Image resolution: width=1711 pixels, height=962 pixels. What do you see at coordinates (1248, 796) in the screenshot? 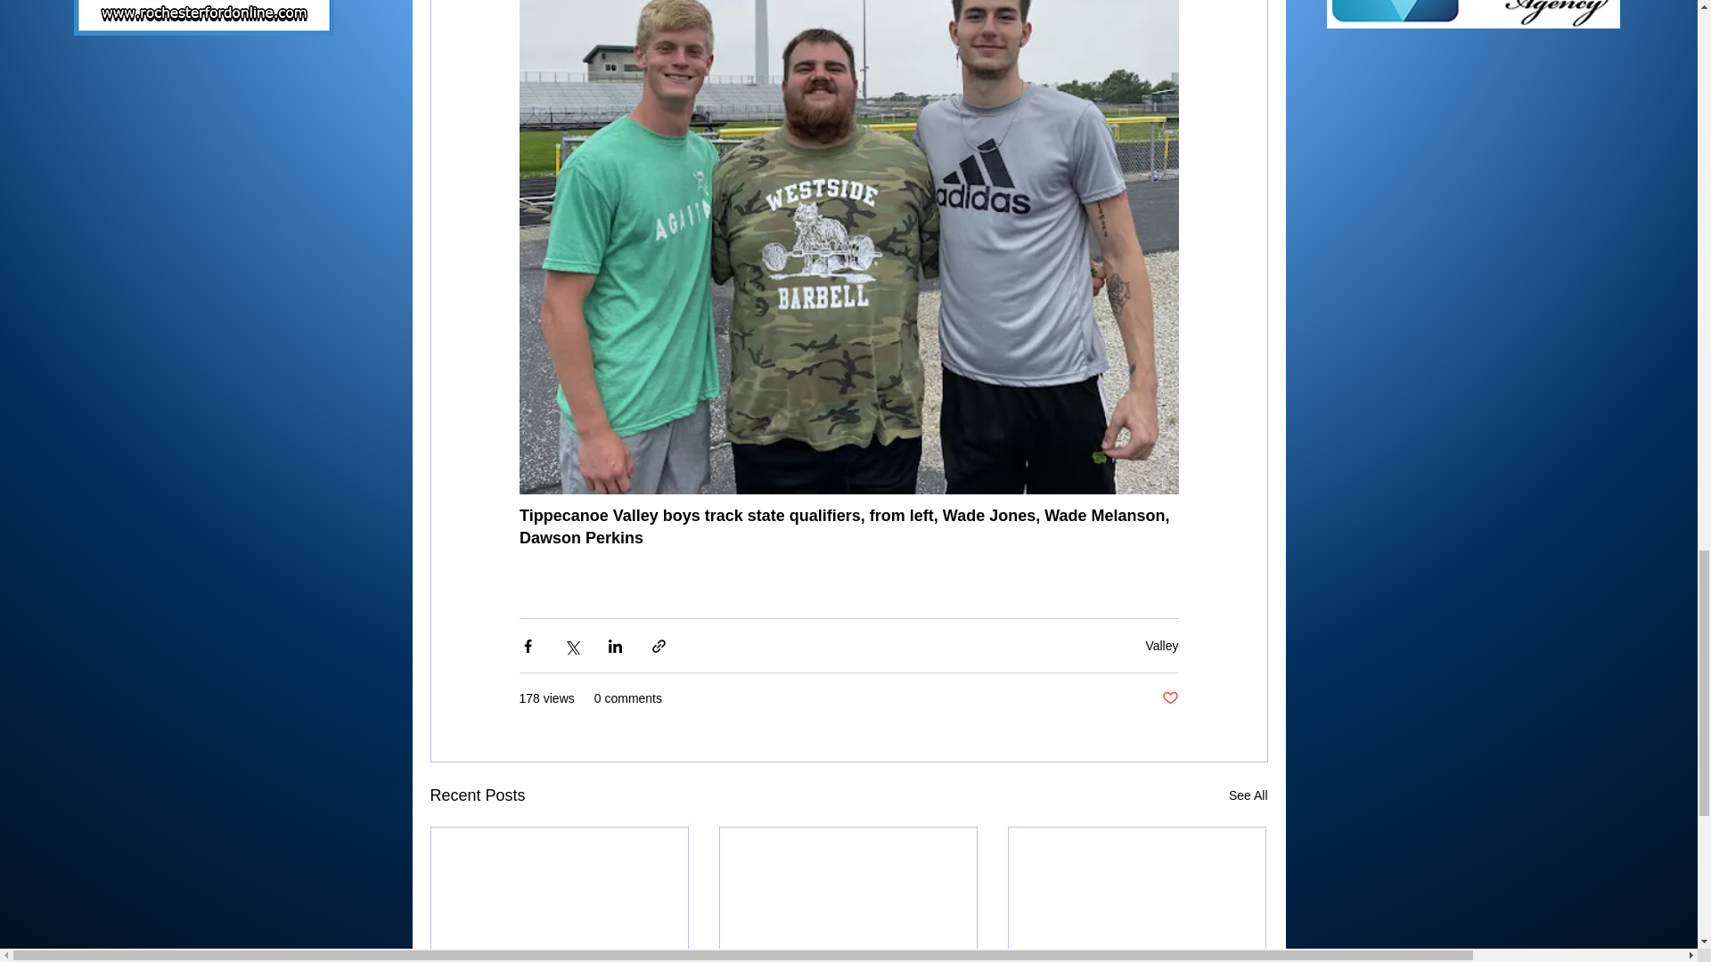
I see `See All` at bounding box center [1248, 796].